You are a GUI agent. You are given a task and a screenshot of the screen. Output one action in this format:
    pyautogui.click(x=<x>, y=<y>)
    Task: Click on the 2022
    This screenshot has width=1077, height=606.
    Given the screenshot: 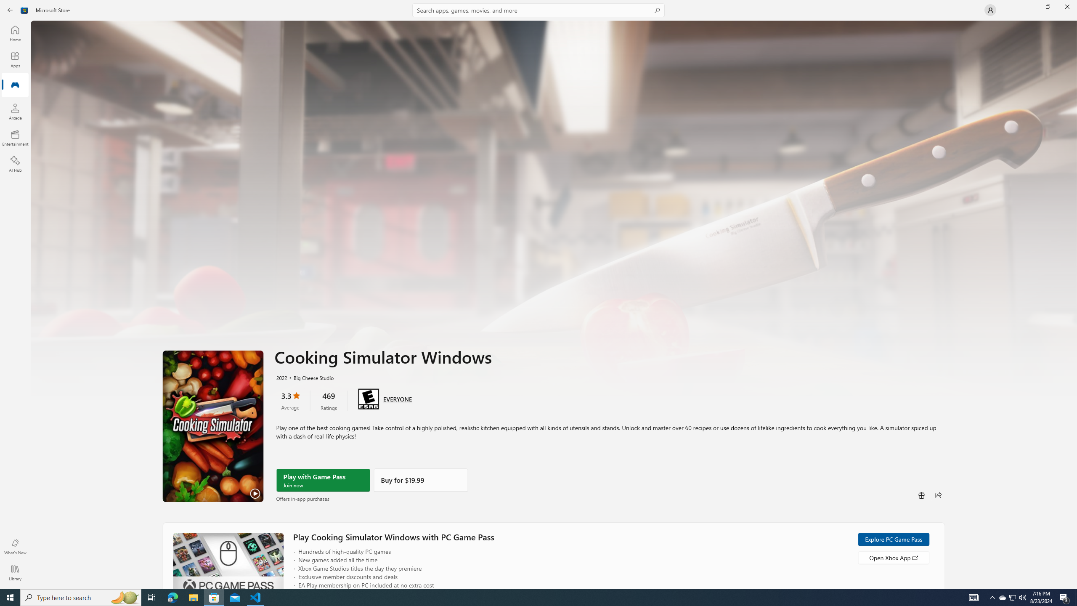 What is the action you would take?
    pyautogui.click(x=281, y=377)
    